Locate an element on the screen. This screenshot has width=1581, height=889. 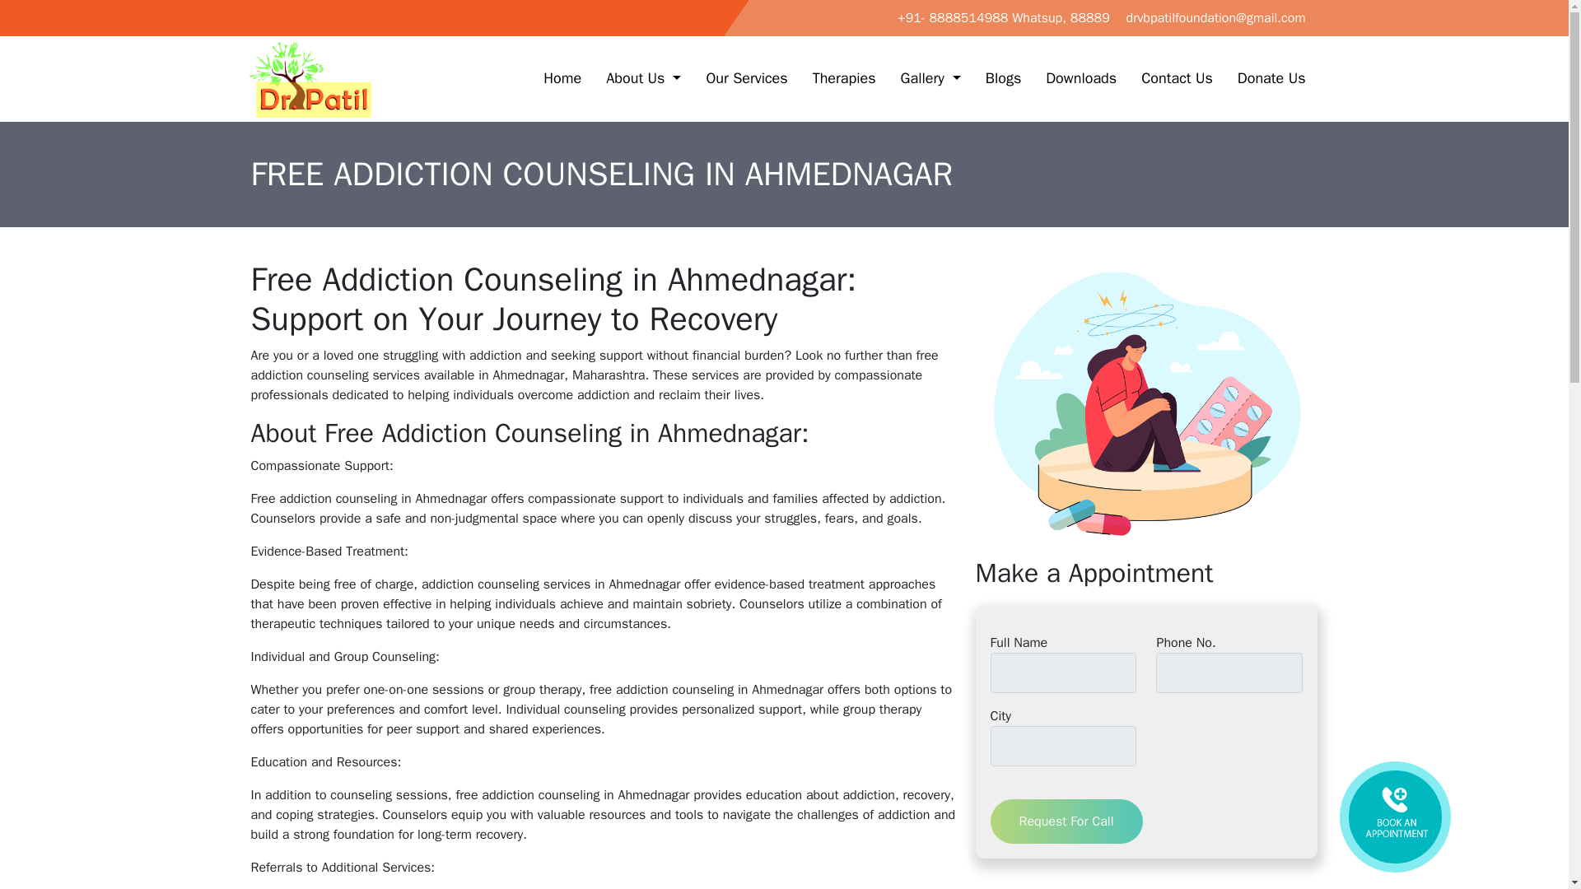
Home is located at coordinates (562, 78).